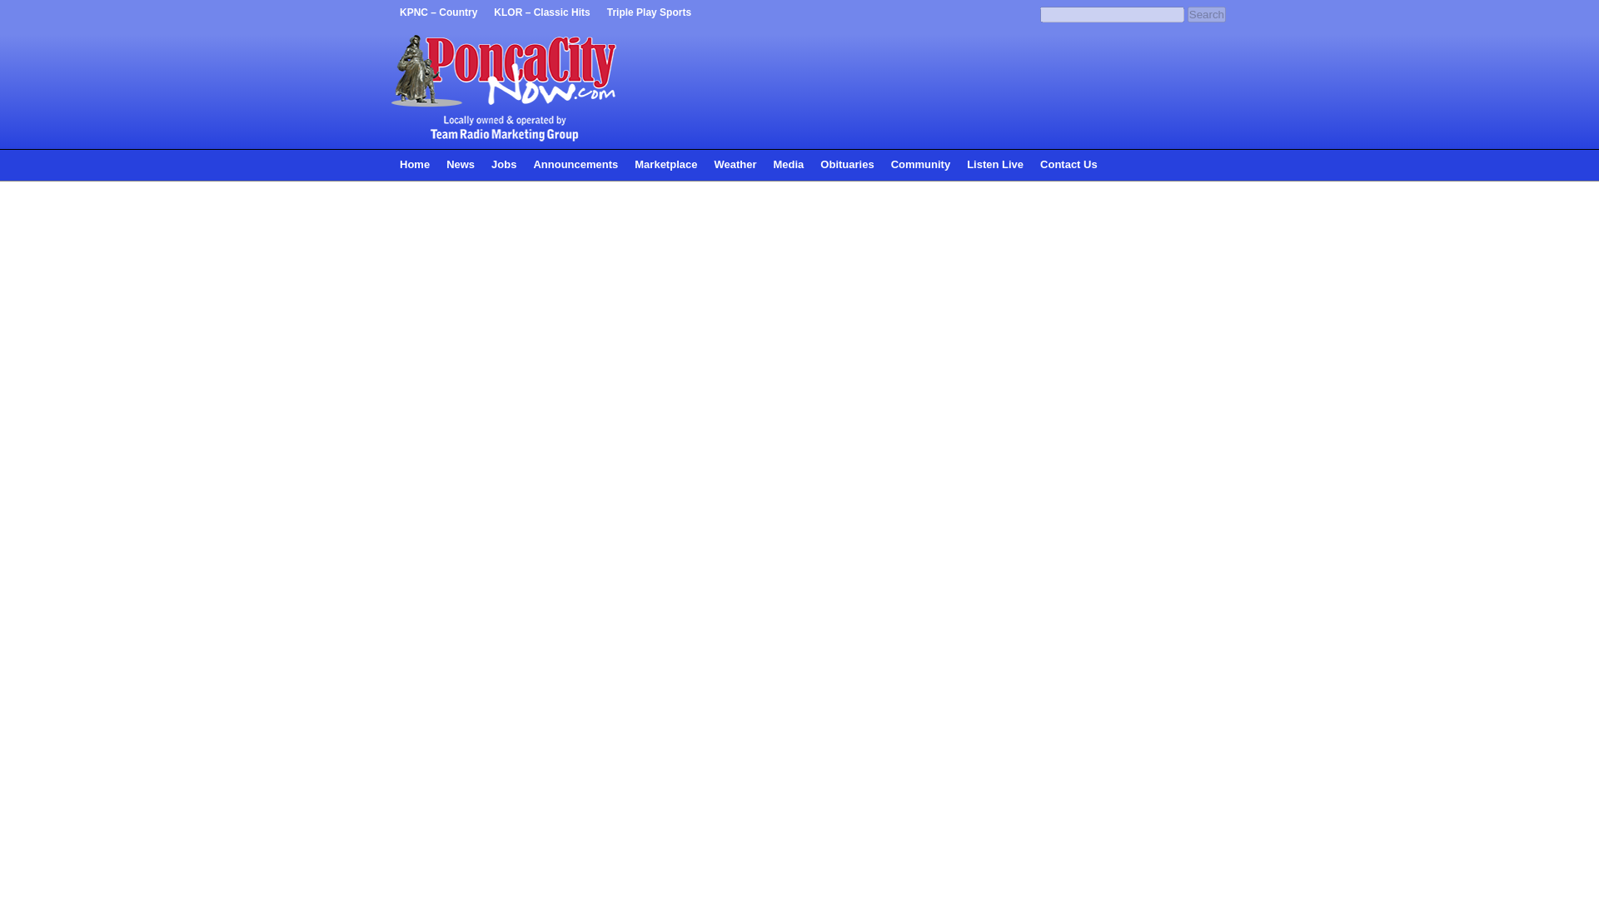 The image size is (1599, 899). Describe the element at coordinates (788, 165) in the screenshot. I see `Media` at that location.